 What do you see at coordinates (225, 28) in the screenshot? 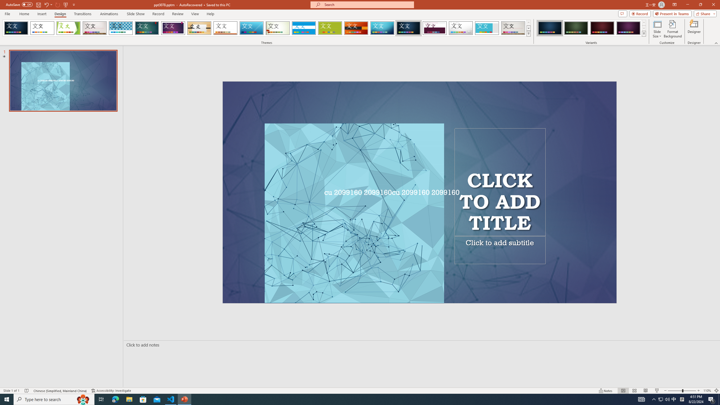
I see `Retrospect` at bounding box center [225, 28].